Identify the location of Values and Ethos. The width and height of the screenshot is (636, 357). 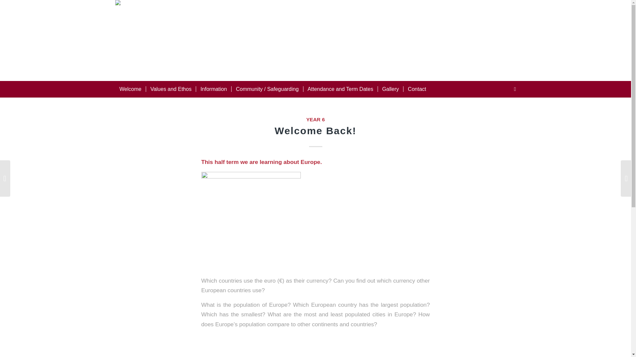
(171, 89).